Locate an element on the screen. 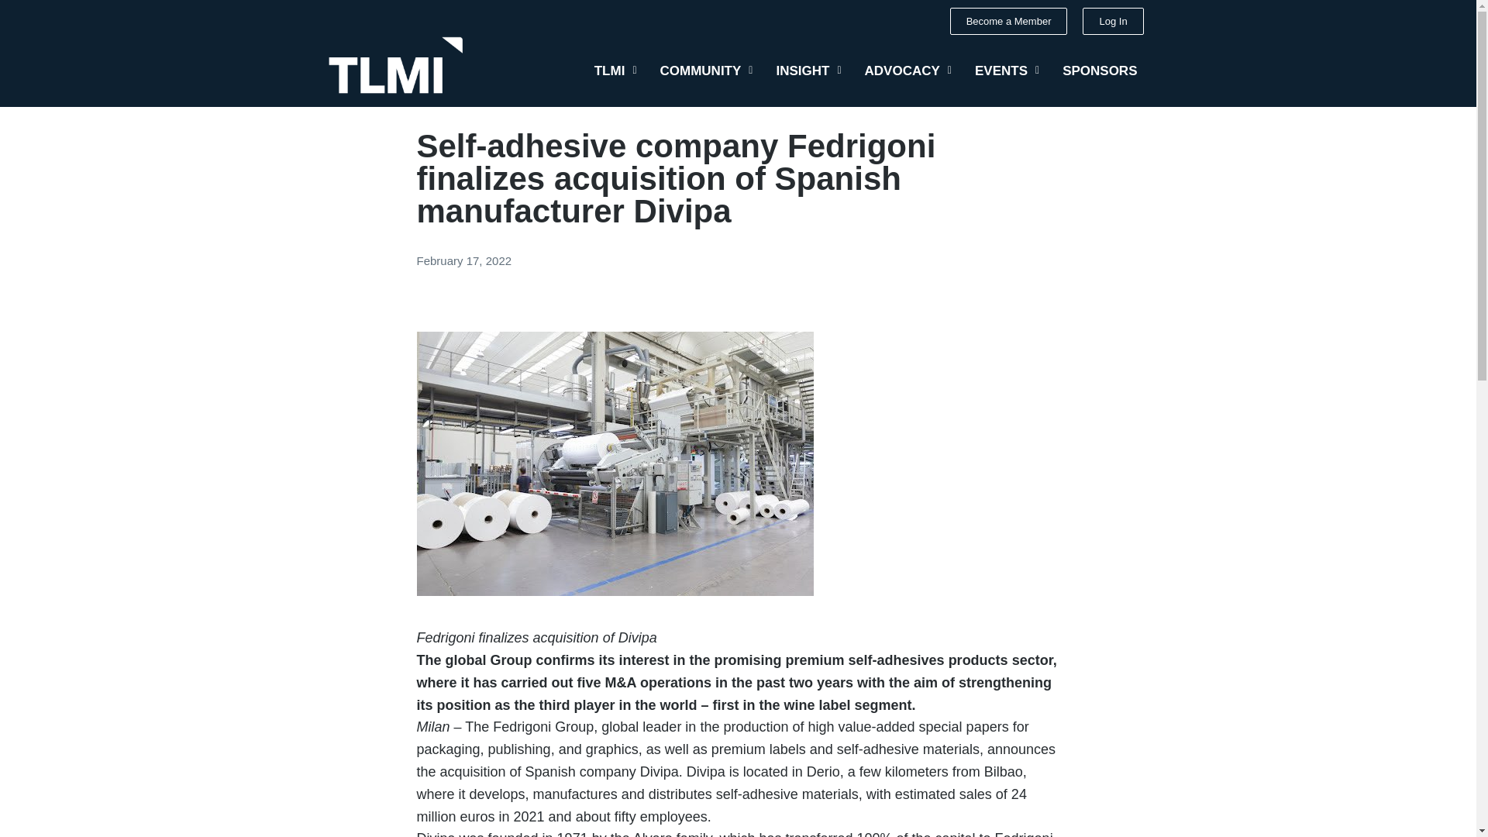 The image size is (1488, 837). EVENTS is located at coordinates (1006, 71).